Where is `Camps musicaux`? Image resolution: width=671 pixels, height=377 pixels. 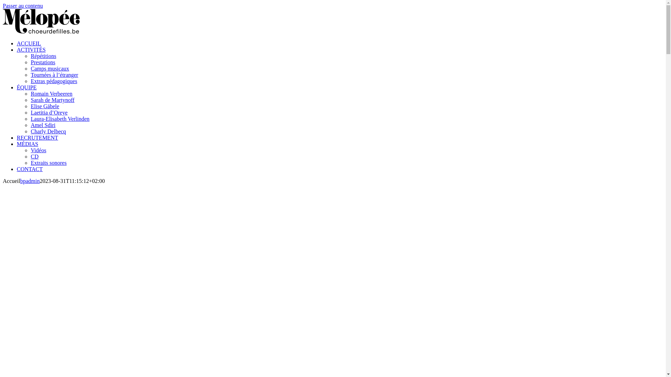 Camps musicaux is located at coordinates (50, 68).